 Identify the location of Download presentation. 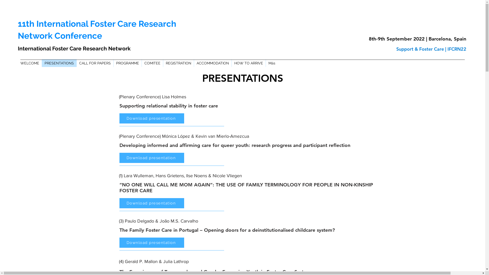
(152, 203).